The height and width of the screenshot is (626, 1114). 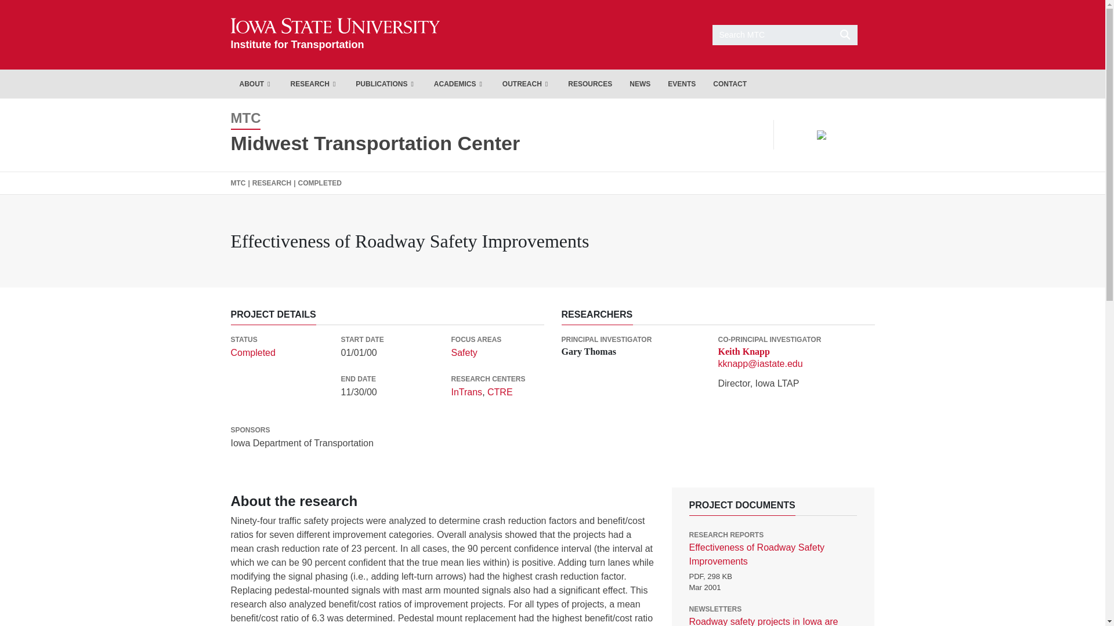 What do you see at coordinates (464, 352) in the screenshot?
I see `Safety` at bounding box center [464, 352].